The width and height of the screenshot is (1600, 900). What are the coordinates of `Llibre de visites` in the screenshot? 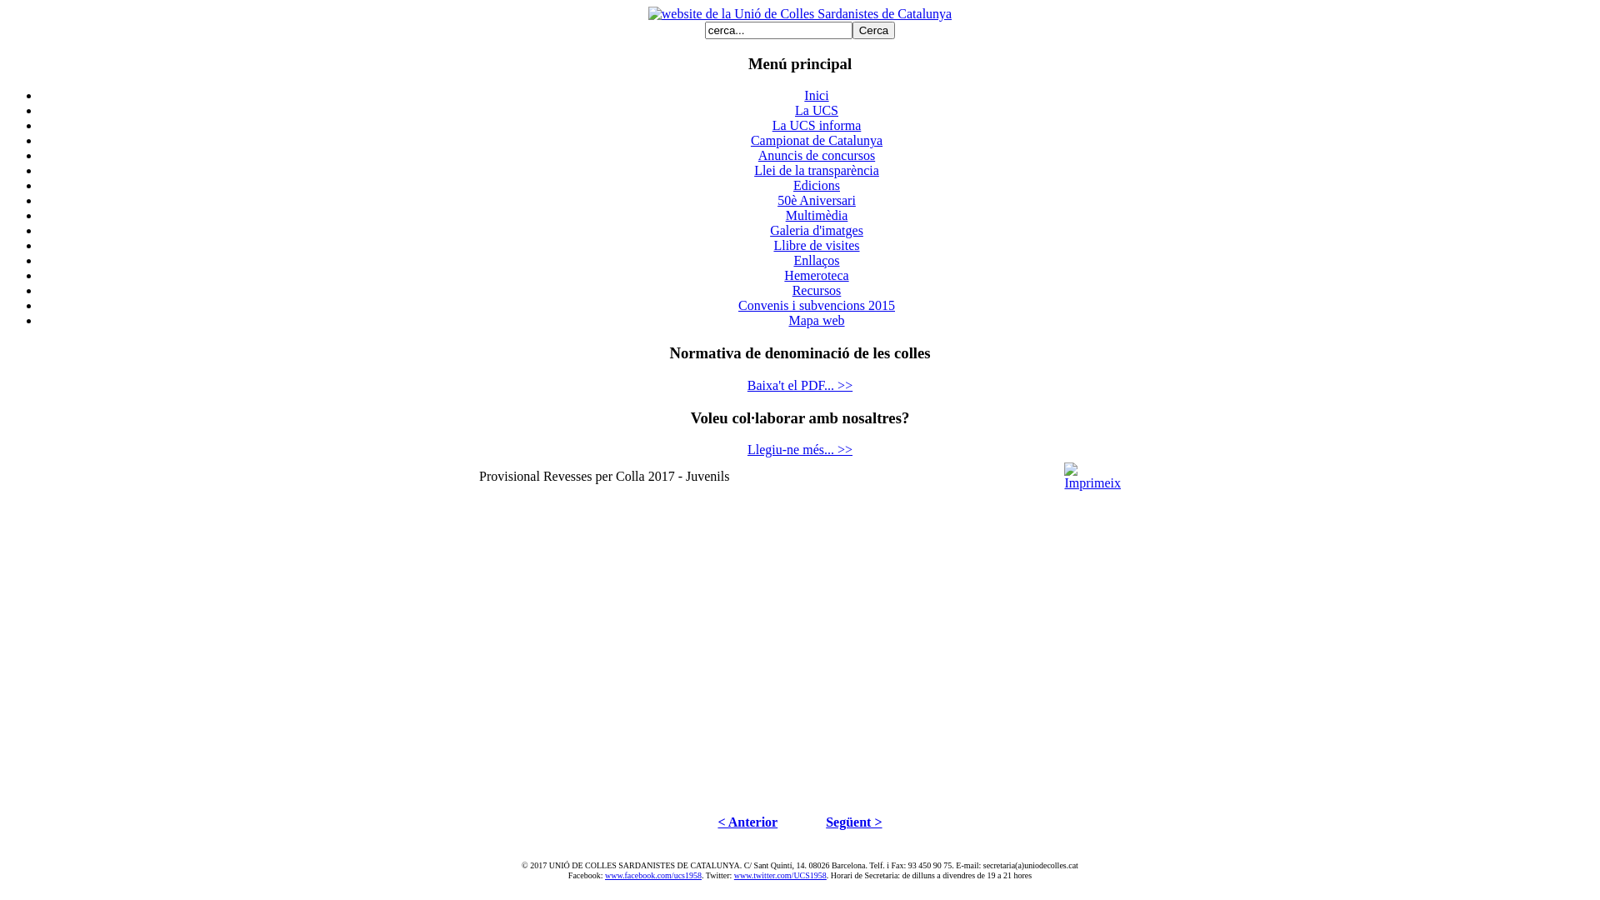 It's located at (817, 245).